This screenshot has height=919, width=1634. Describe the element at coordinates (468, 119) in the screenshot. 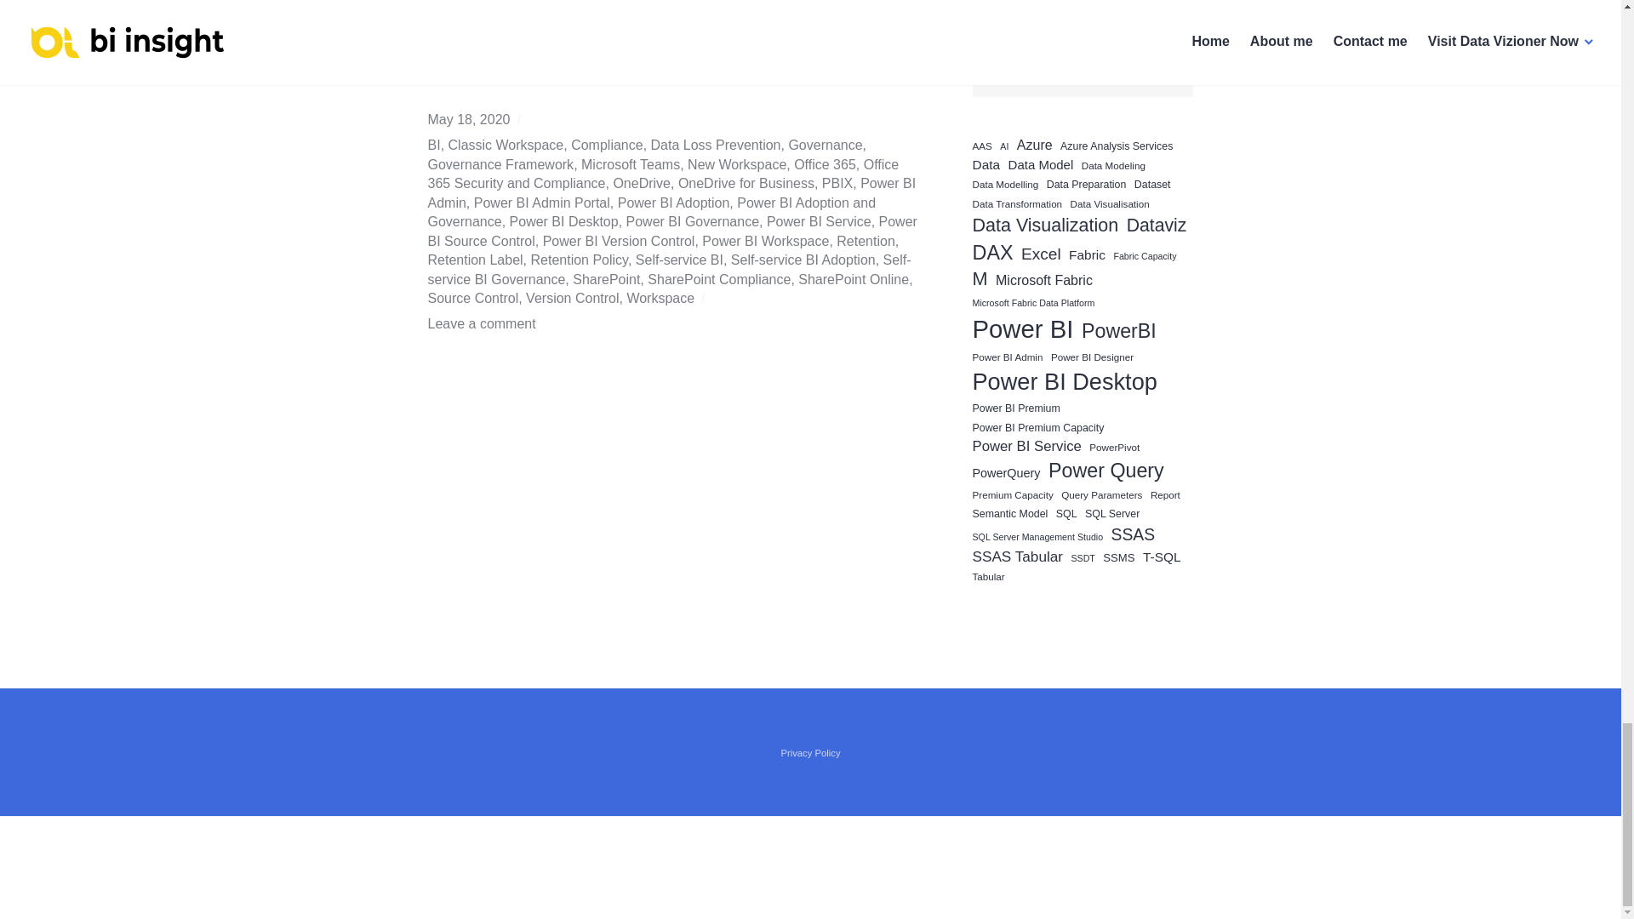

I see `May 18, 2020` at that location.